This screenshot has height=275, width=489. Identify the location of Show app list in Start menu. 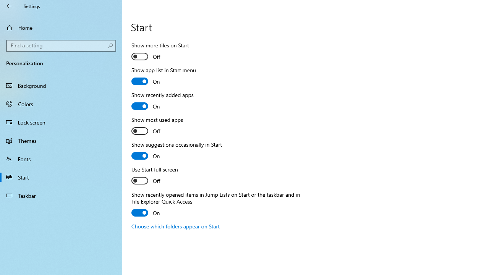
(164, 77).